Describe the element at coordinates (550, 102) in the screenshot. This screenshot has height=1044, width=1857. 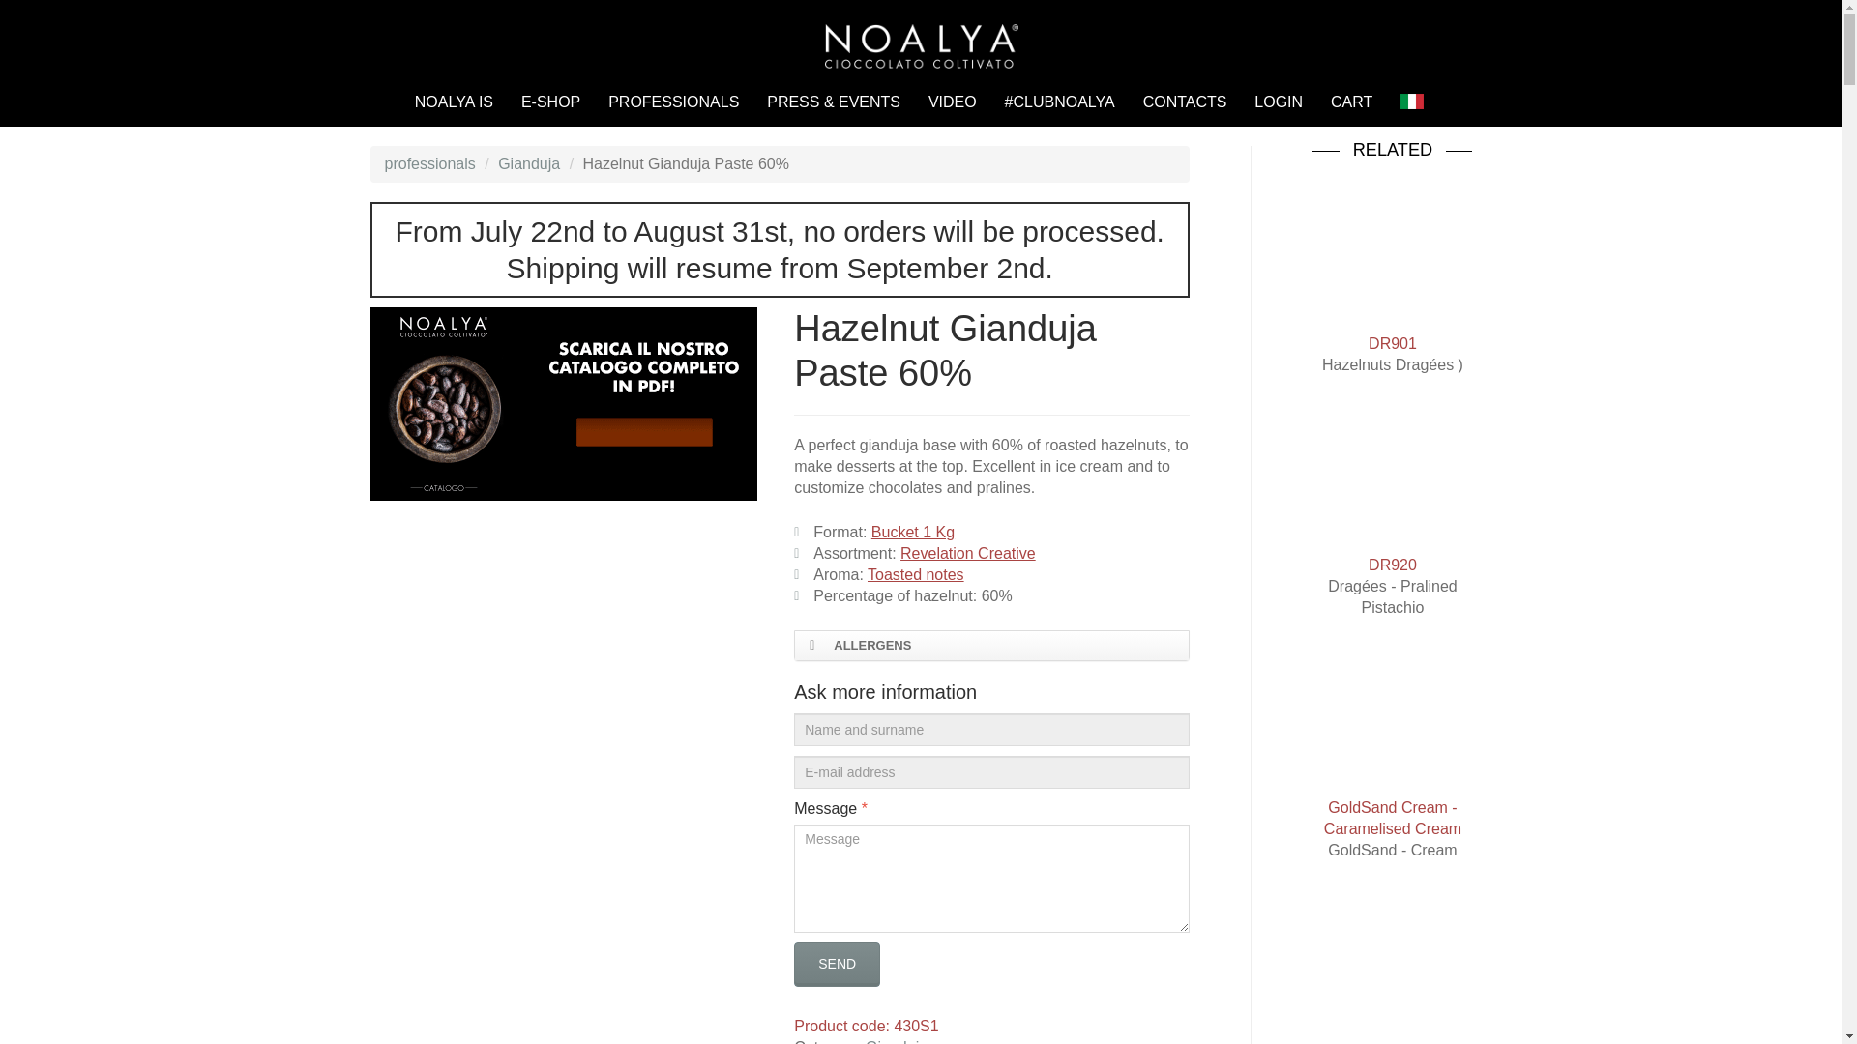
I see `E-SHOP` at that location.